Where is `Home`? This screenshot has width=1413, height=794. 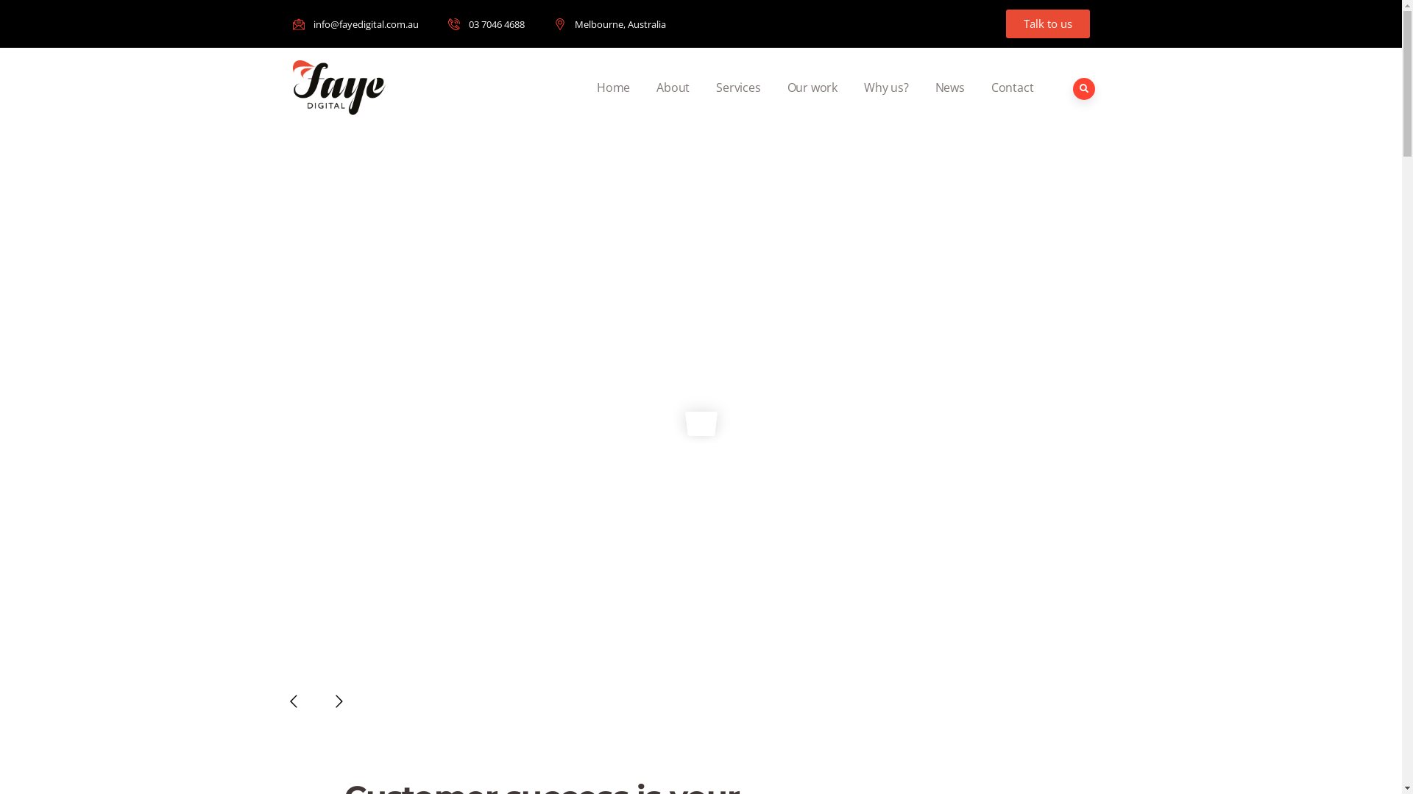
Home is located at coordinates (614, 87).